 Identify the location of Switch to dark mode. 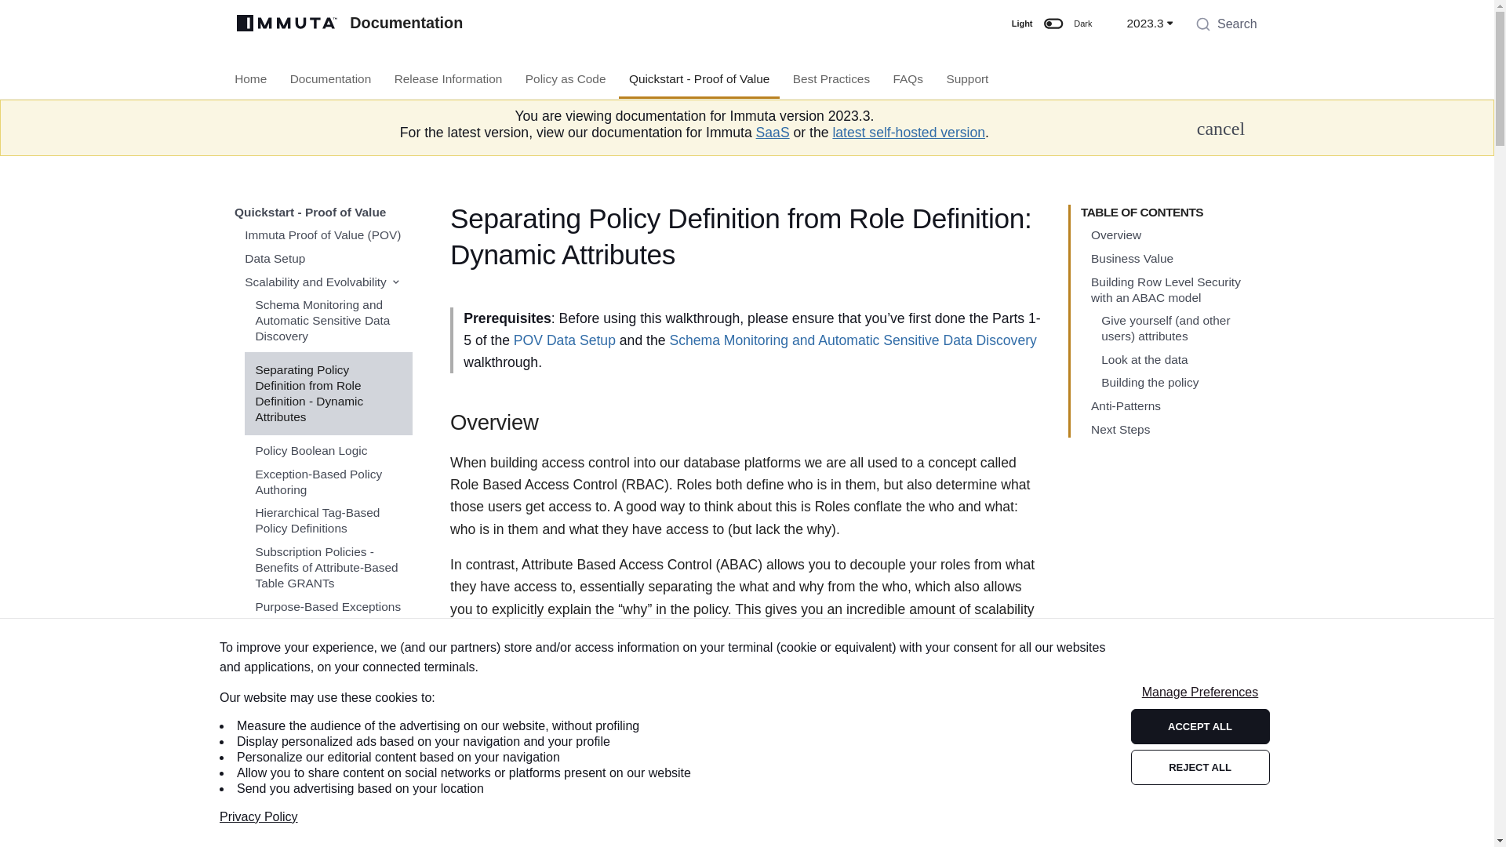
(1053, 23).